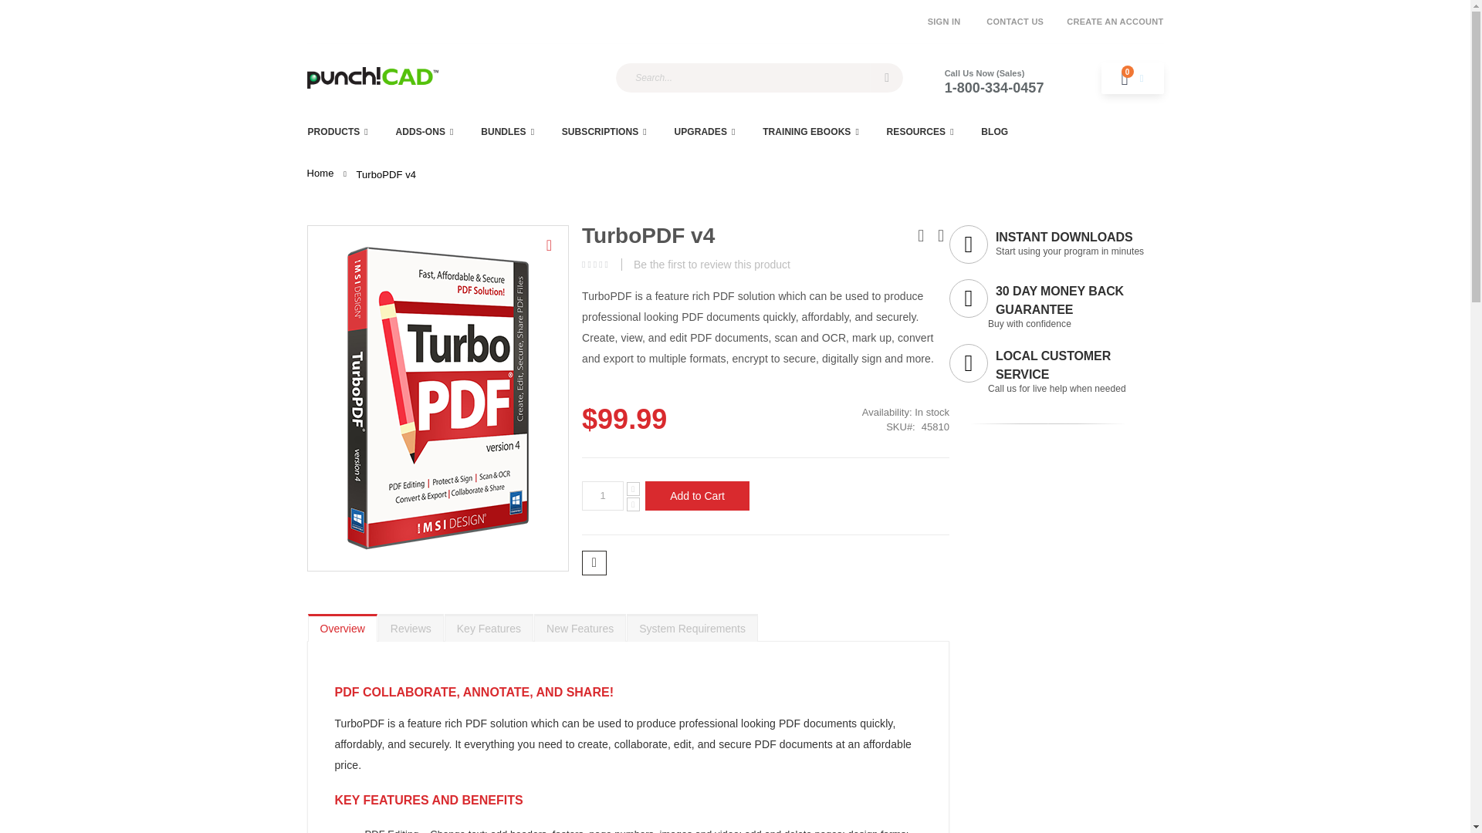 This screenshot has width=1482, height=833. I want to click on Go to Home Page, so click(320, 174).